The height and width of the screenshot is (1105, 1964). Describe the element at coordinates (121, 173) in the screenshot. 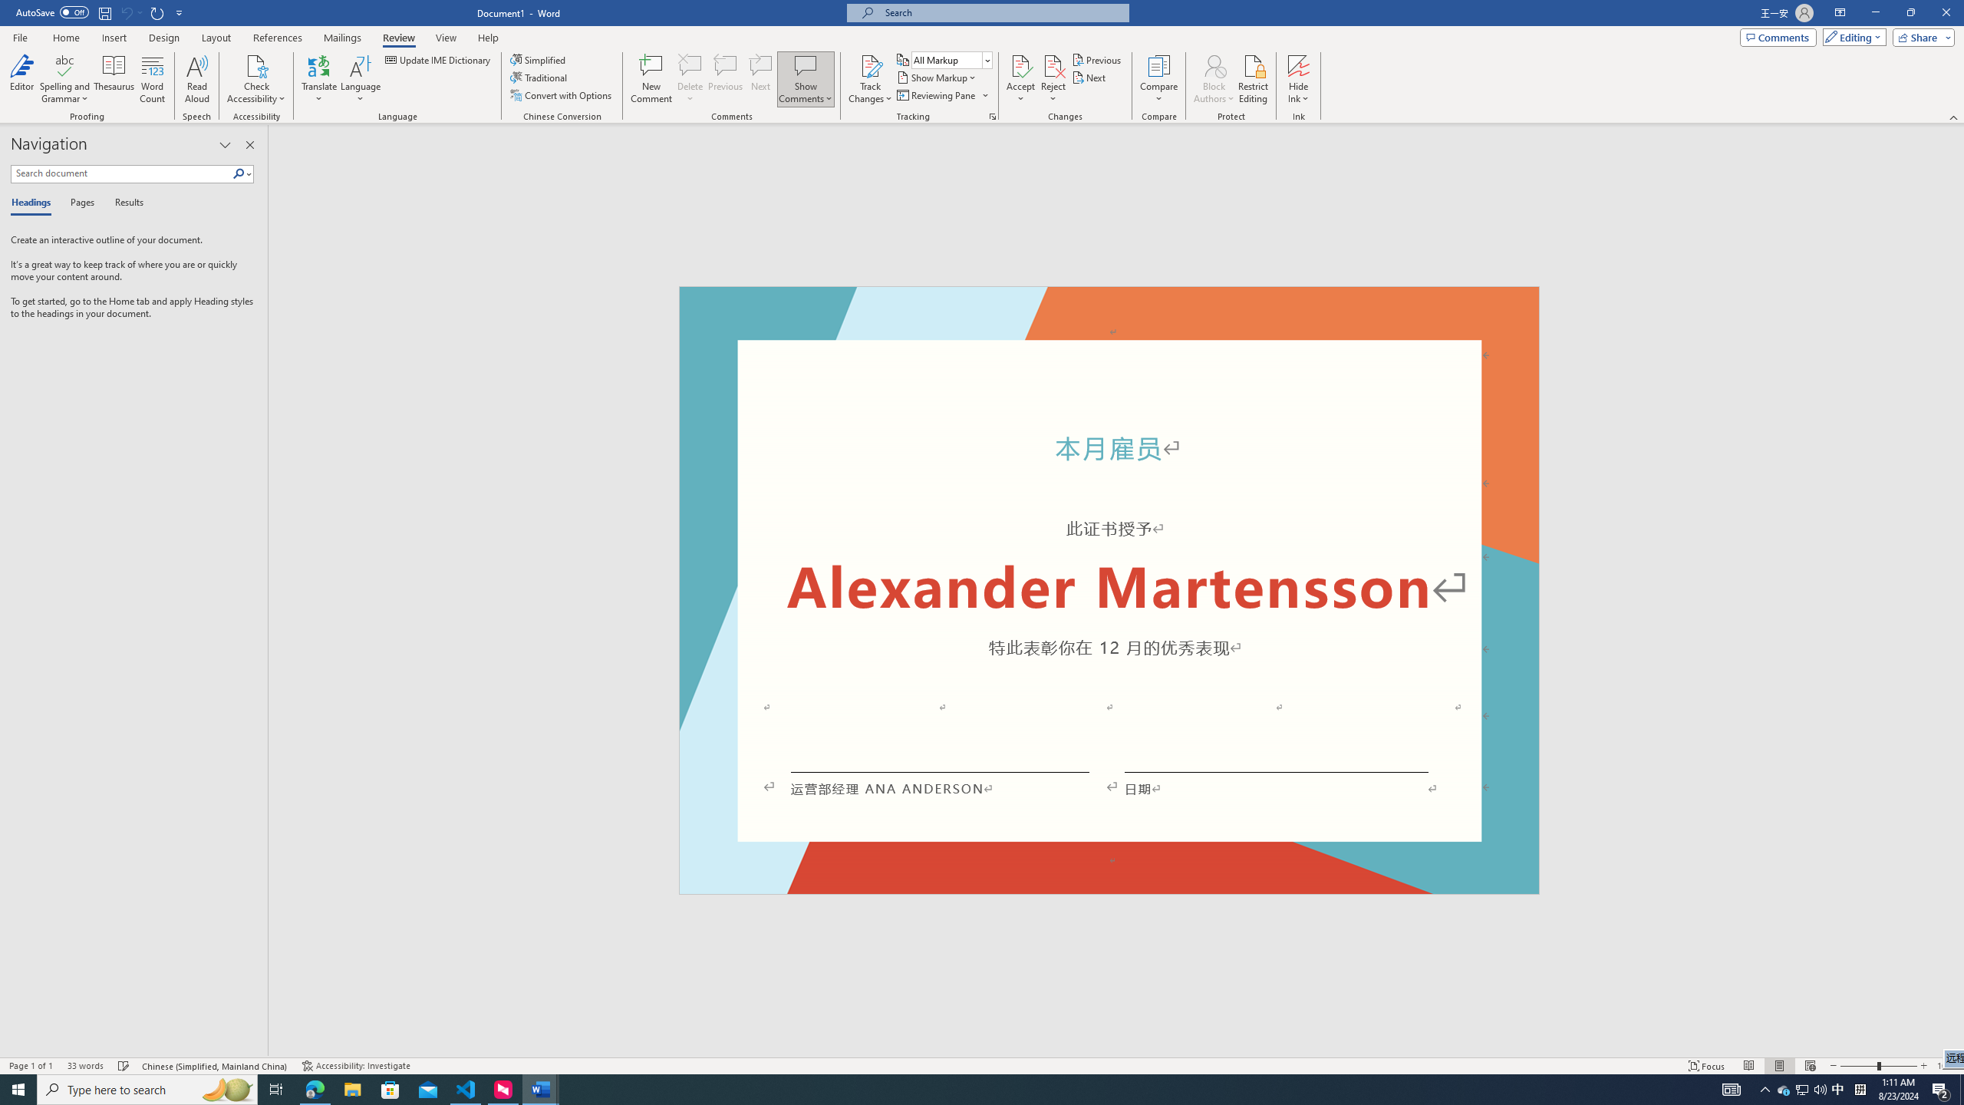

I see `Search document` at that location.